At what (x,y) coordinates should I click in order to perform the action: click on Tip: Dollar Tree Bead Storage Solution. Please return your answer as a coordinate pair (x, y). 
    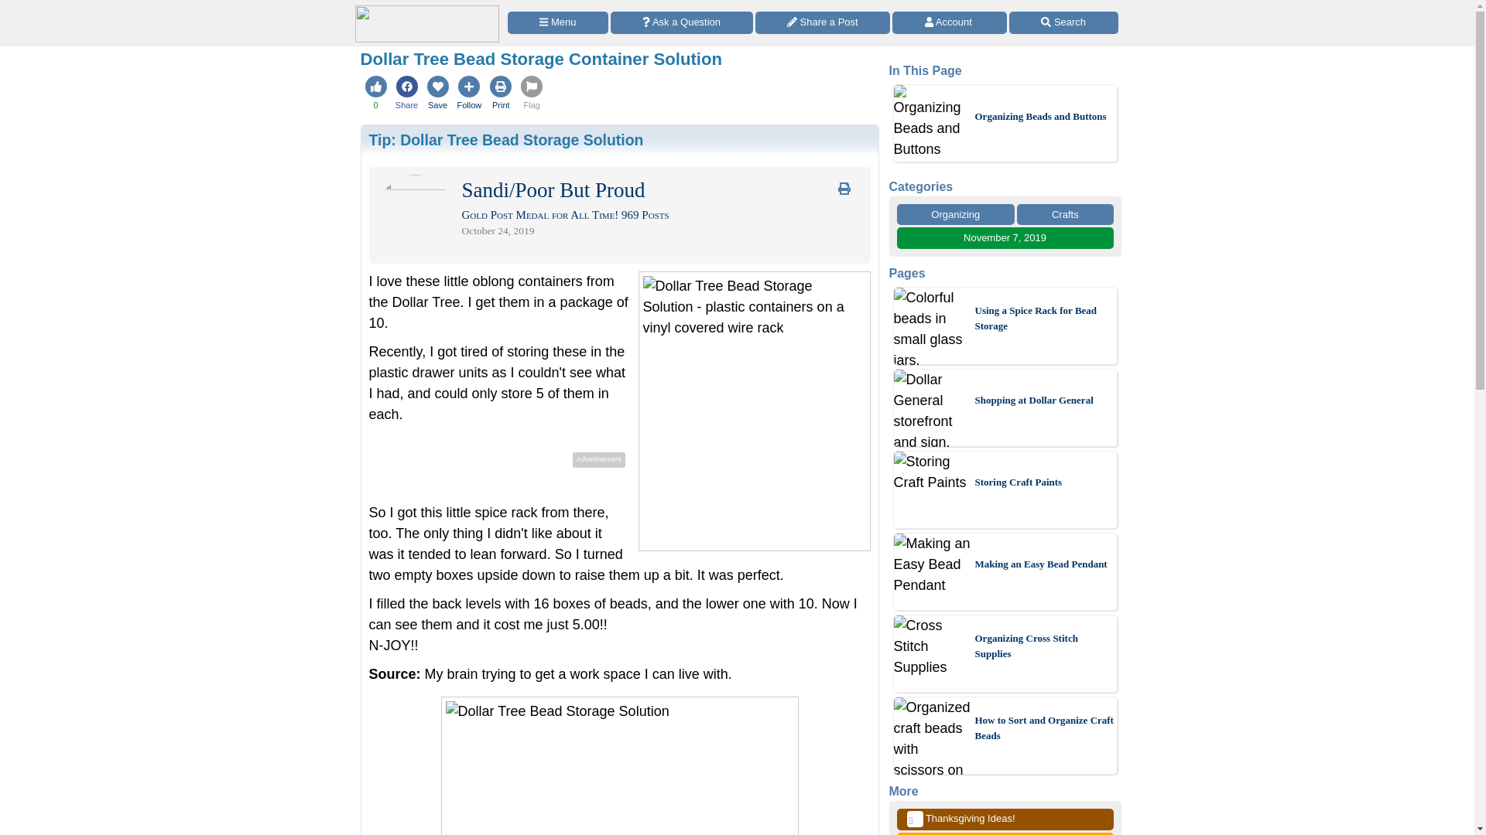
    Looking at the image, I should click on (506, 139).